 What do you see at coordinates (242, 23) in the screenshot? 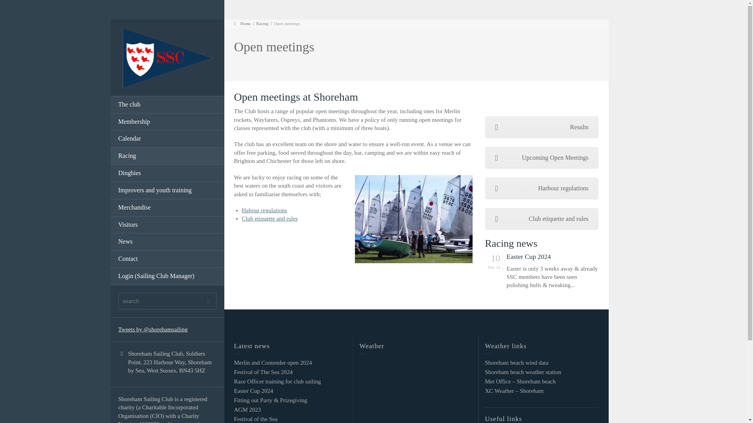
I see `Home` at bounding box center [242, 23].